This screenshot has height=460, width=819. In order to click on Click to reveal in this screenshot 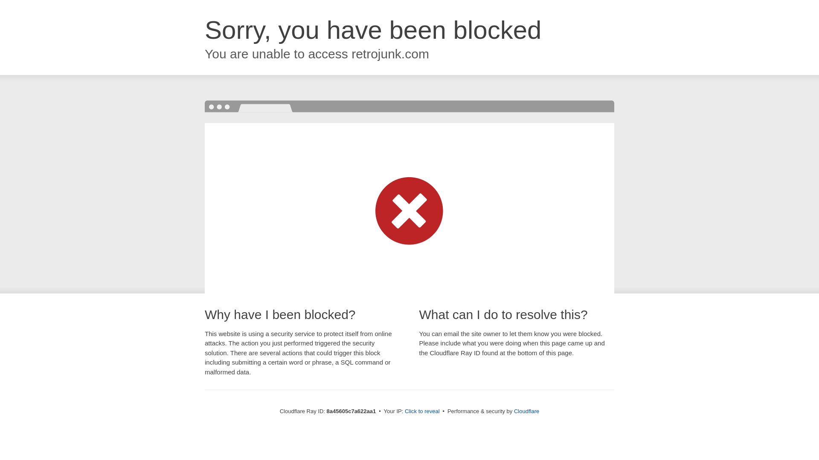, I will do `click(422, 411)`.